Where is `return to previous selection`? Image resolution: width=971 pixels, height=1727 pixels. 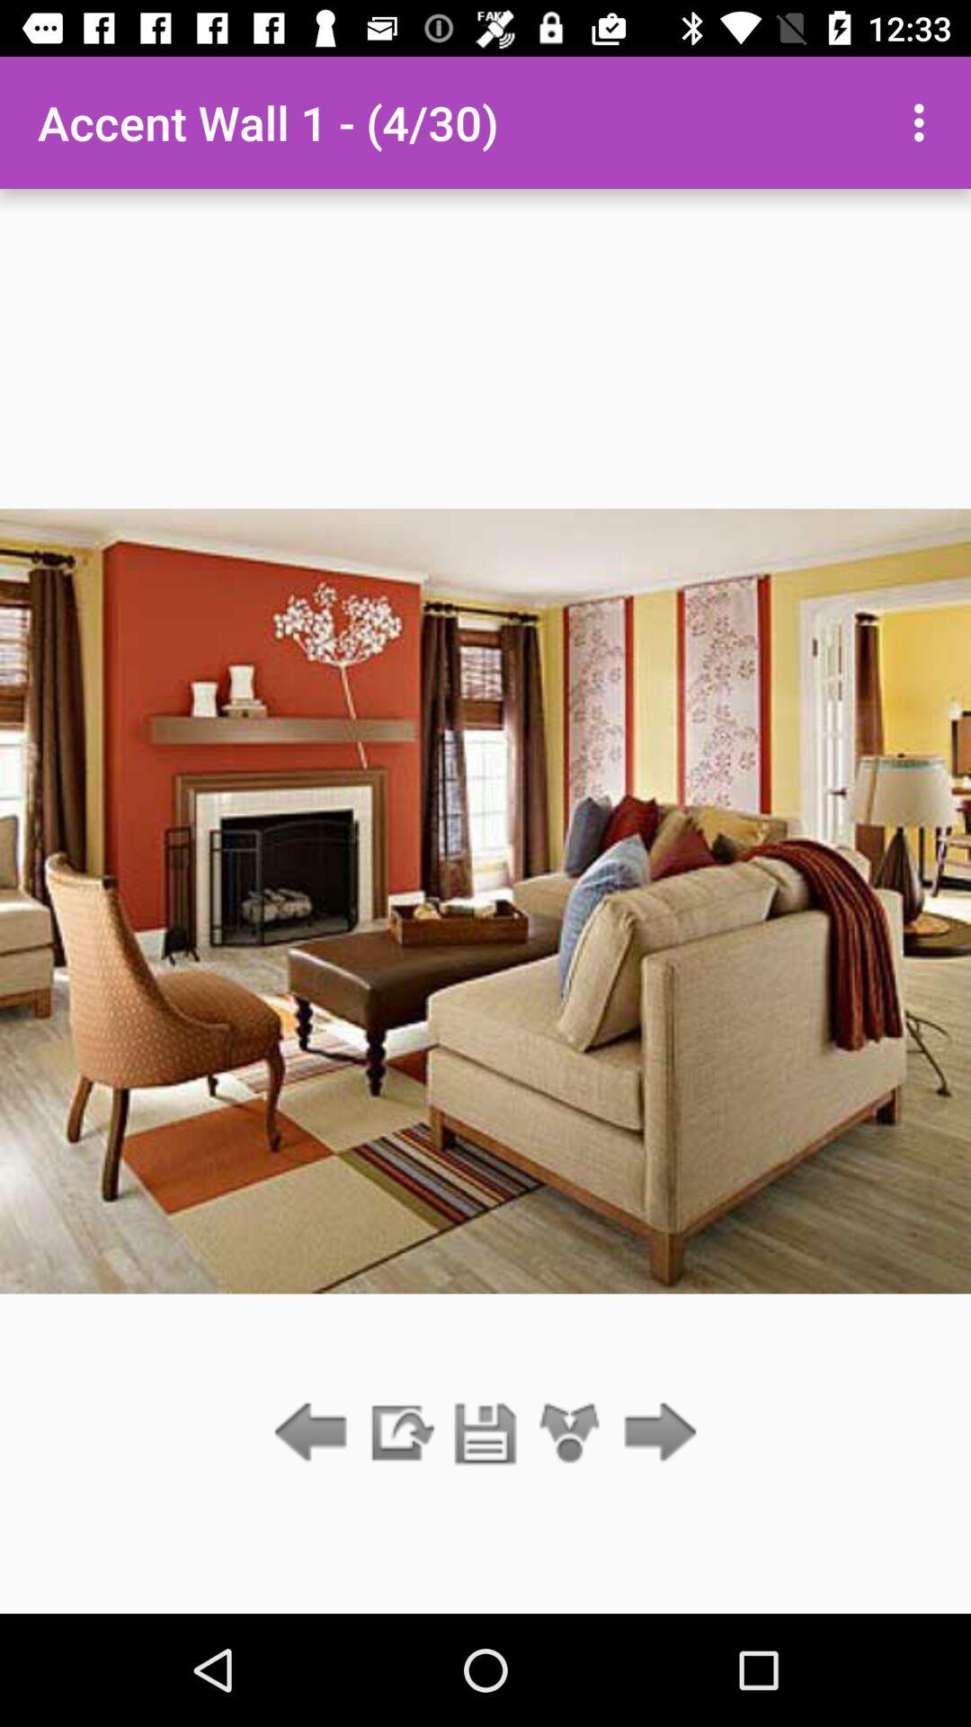 return to previous selection is located at coordinates (315, 1434).